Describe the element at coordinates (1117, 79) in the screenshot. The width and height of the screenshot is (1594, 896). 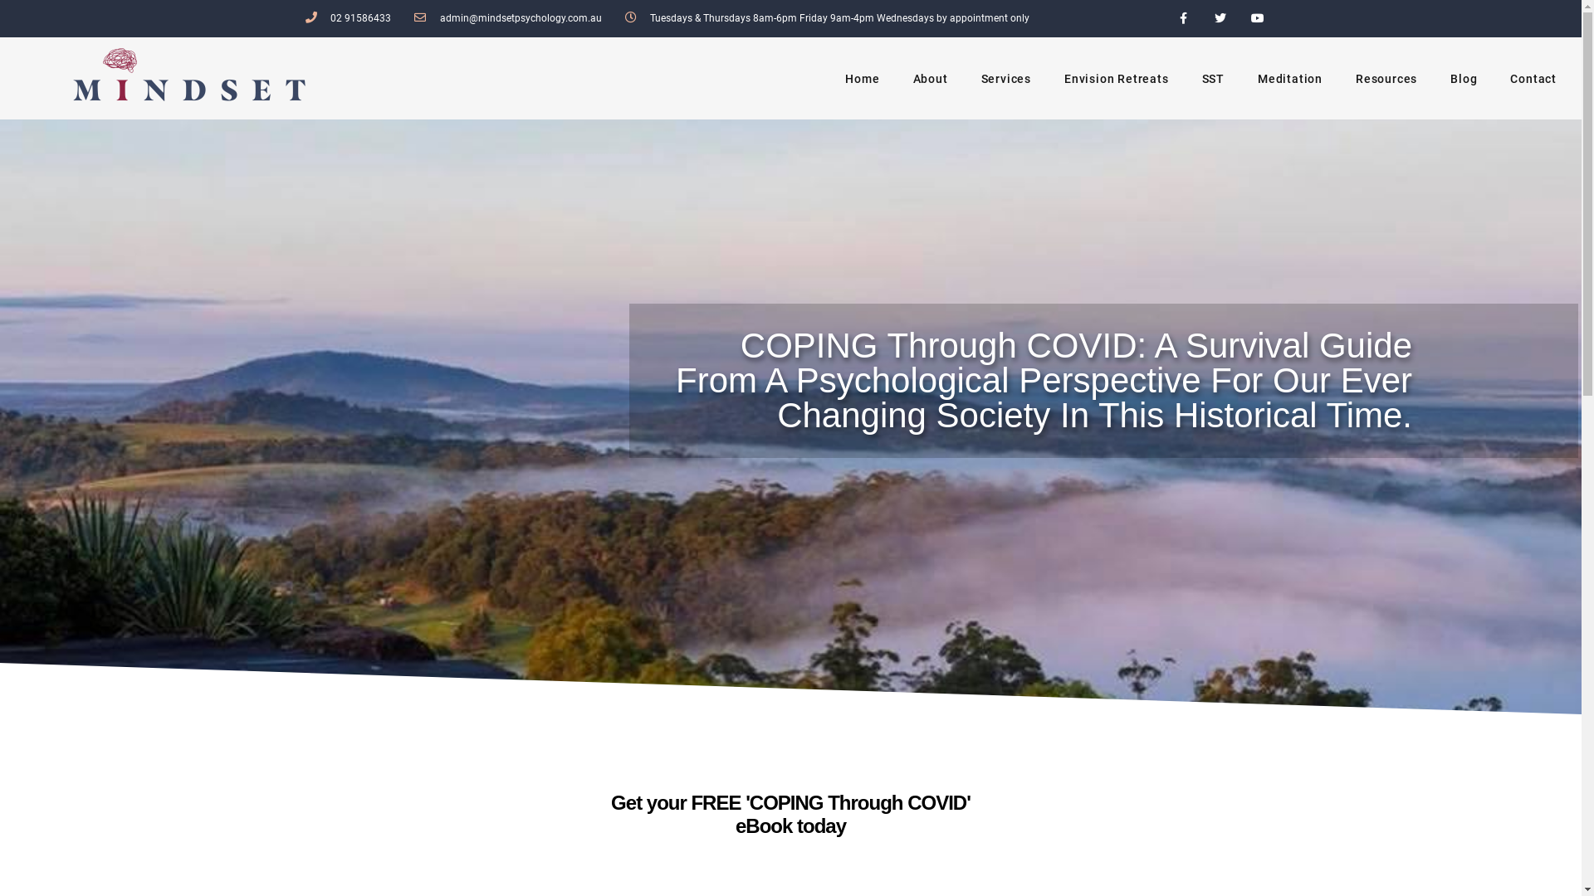
I see `Envision Retreats` at that location.